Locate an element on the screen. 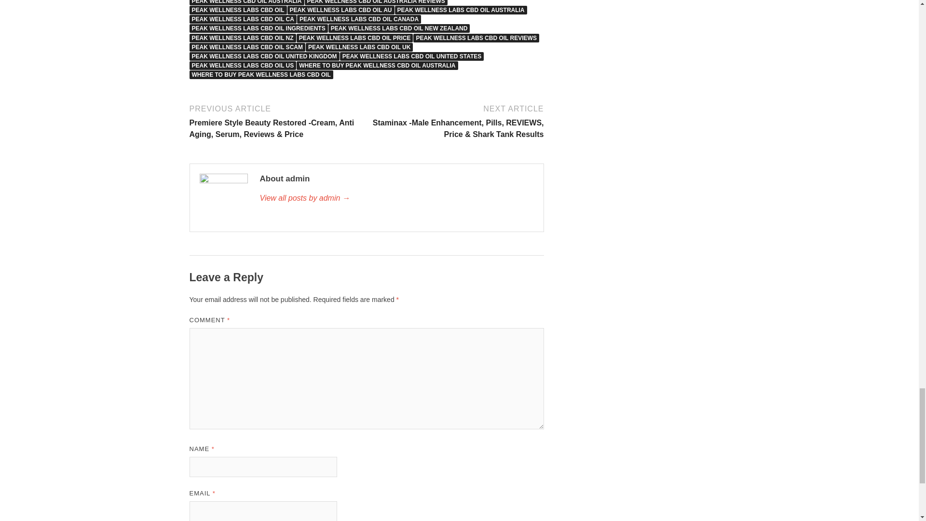  PEAK WELLNESS LABS CBD OIL UNITED STATES is located at coordinates (412, 56).